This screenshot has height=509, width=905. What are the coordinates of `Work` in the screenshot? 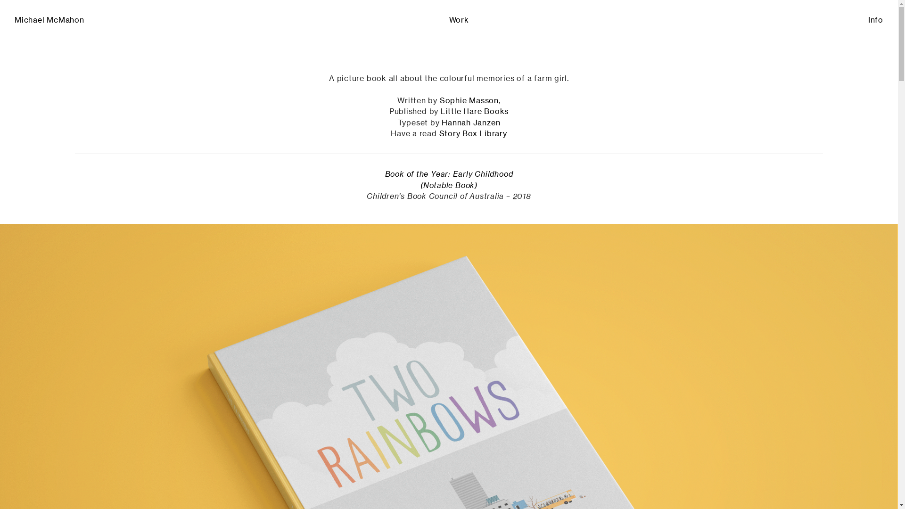 It's located at (459, 21).